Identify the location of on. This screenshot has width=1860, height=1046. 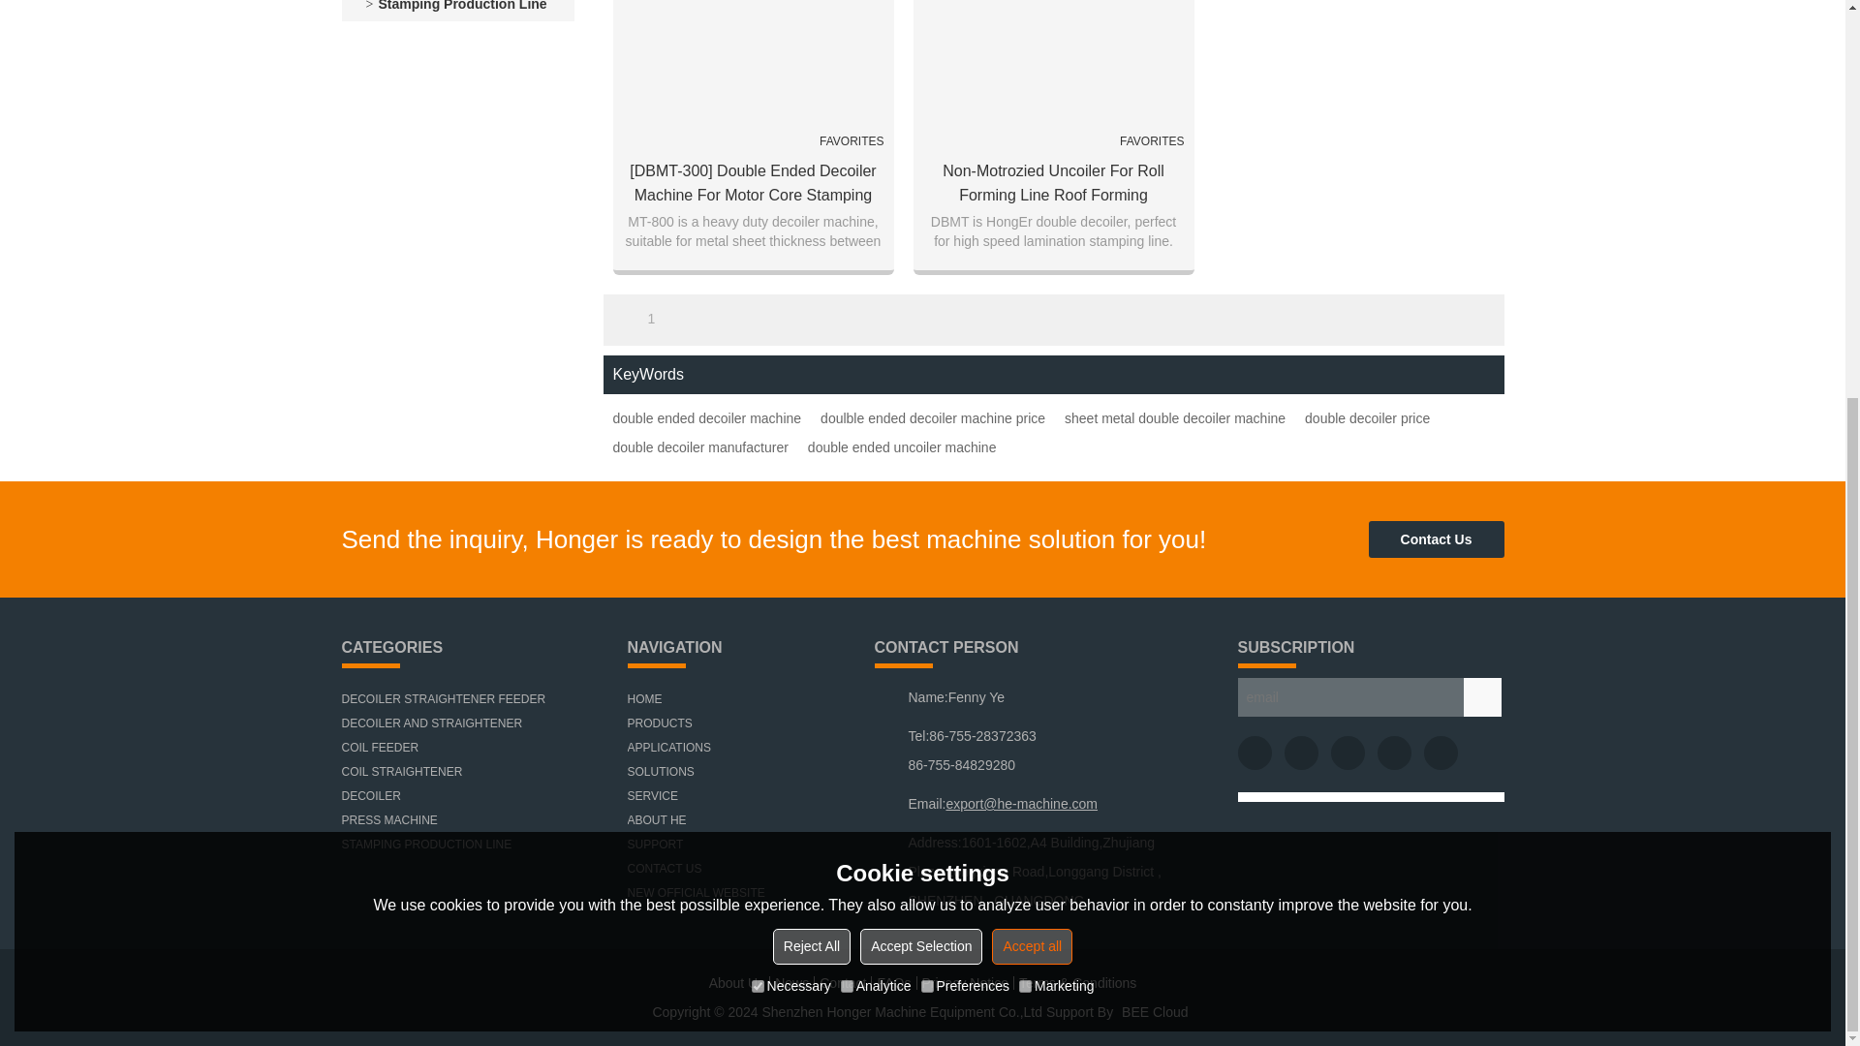
(926, 353).